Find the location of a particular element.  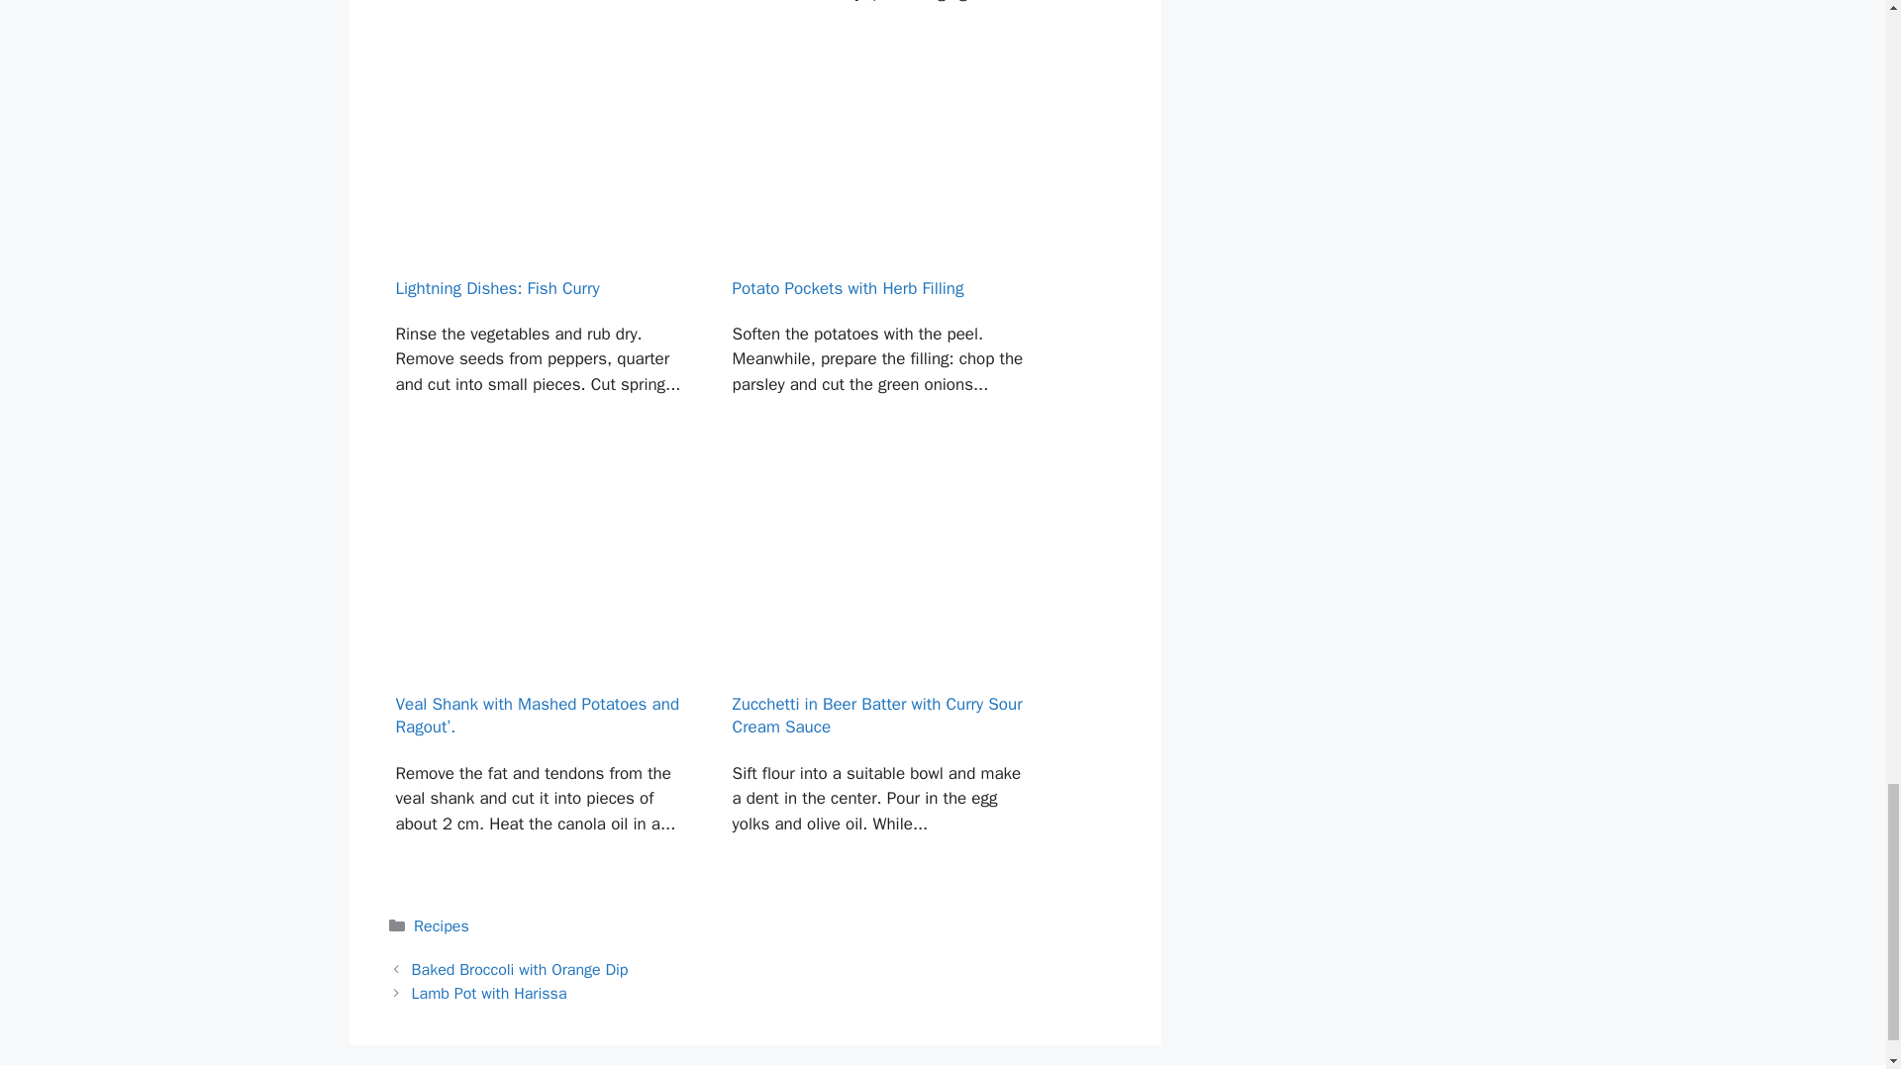

Recipes is located at coordinates (442, 926).